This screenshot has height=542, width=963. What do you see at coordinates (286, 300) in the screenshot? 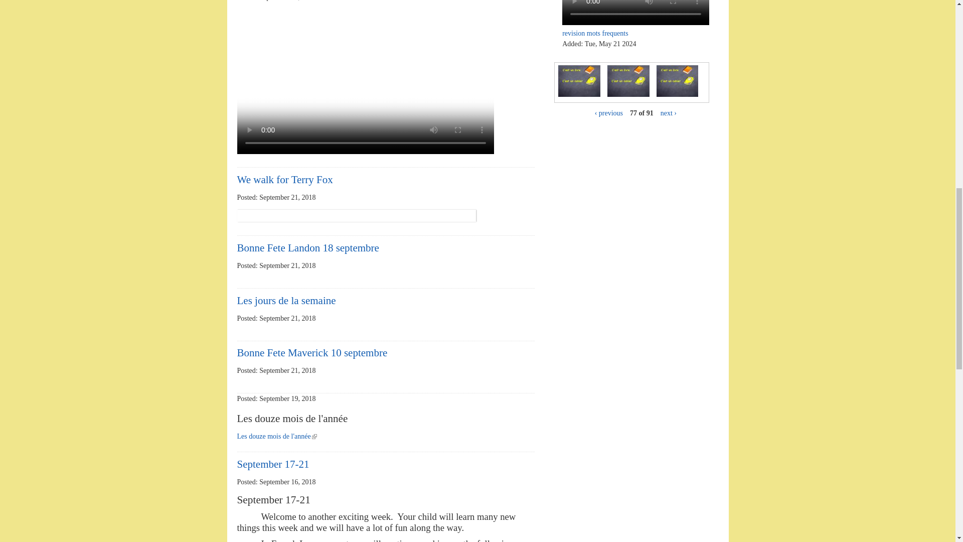
I see `Les jours de la semaine` at bounding box center [286, 300].